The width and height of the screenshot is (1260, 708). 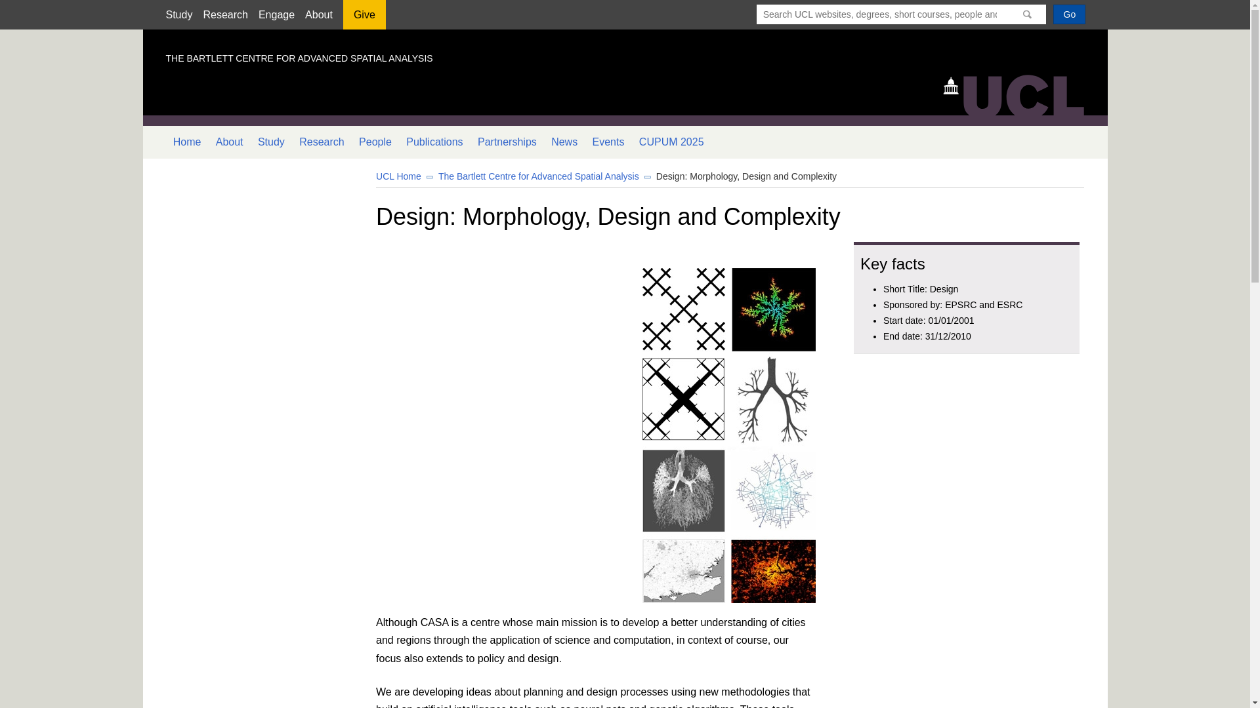 I want to click on About, so click(x=318, y=14).